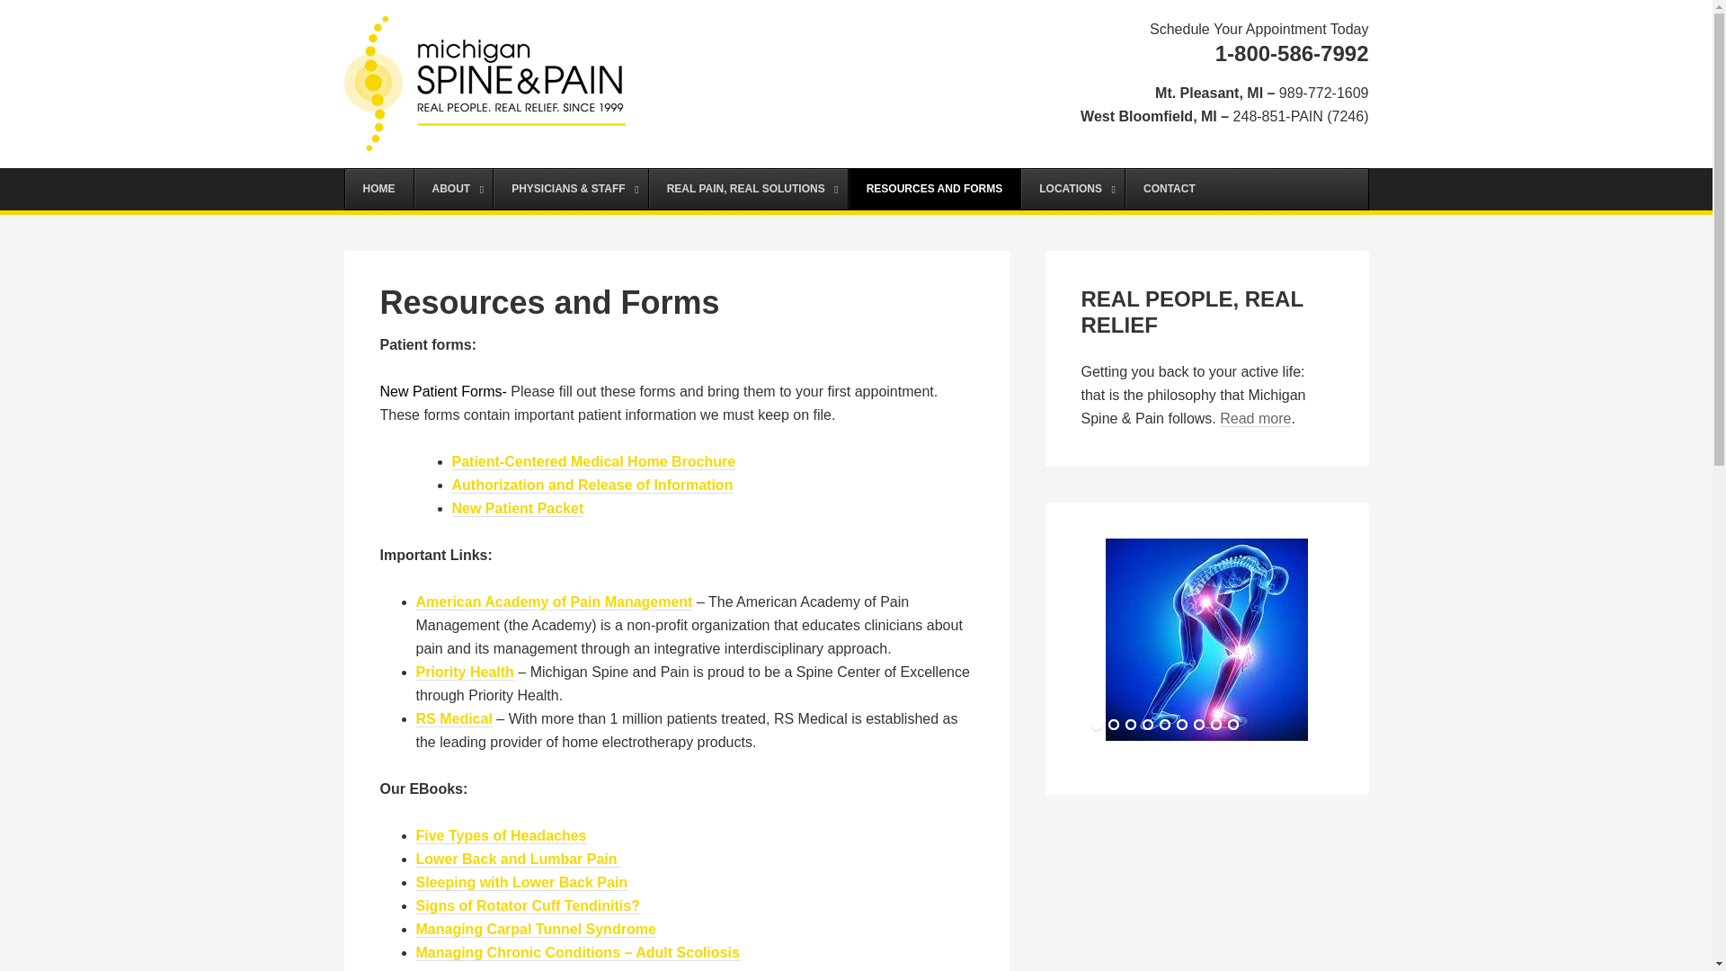 Image resolution: width=1726 pixels, height=971 pixels. What do you see at coordinates (1072, 189) in the screenshot?
I see `LOCATIONS` at bounding box center [1072, 189].